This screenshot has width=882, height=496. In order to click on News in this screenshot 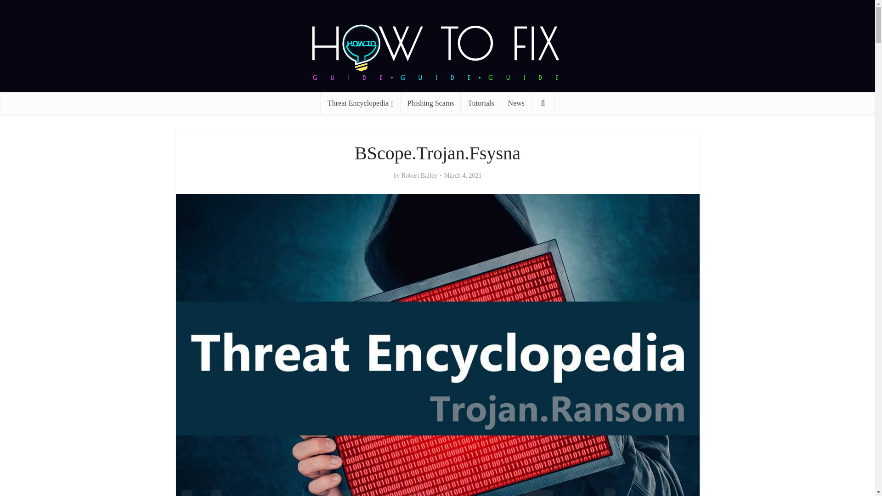, I will do `click(516, 103)`.